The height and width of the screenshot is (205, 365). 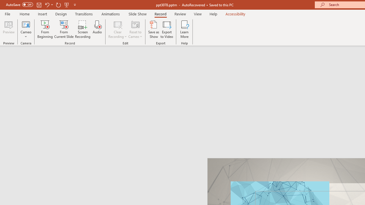 What do you see at coordinates (9, 29) in the screenshot?
I see `Preview` at bounding box center [9, 29].